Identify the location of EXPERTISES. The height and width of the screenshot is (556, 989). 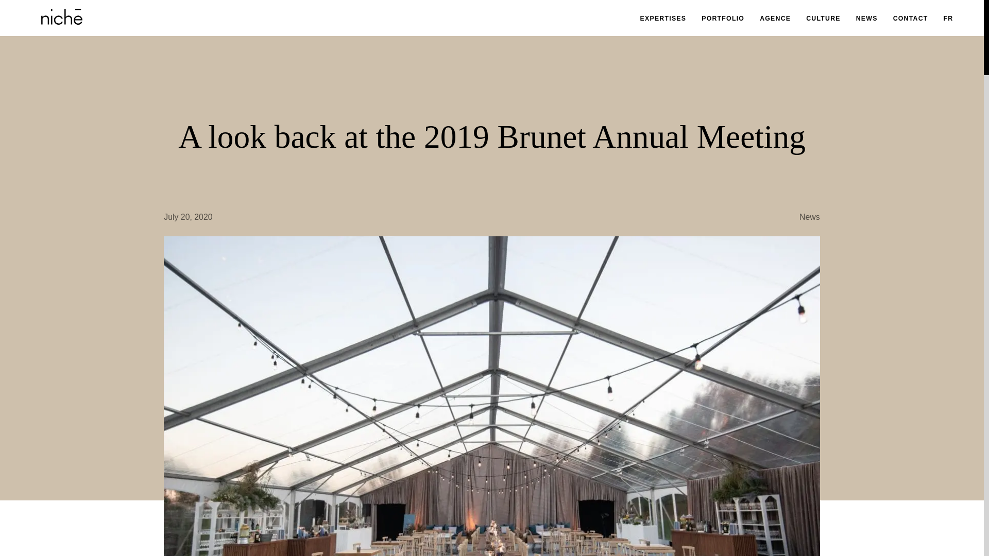
(663, 18).